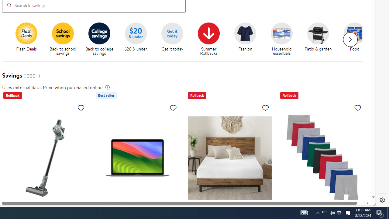 The height and width of the screenshot is (219, 389). What do you see at coordinates (65, 39) in the screenshot?
I see `Back to school savings` at bounding box center [65, 39].